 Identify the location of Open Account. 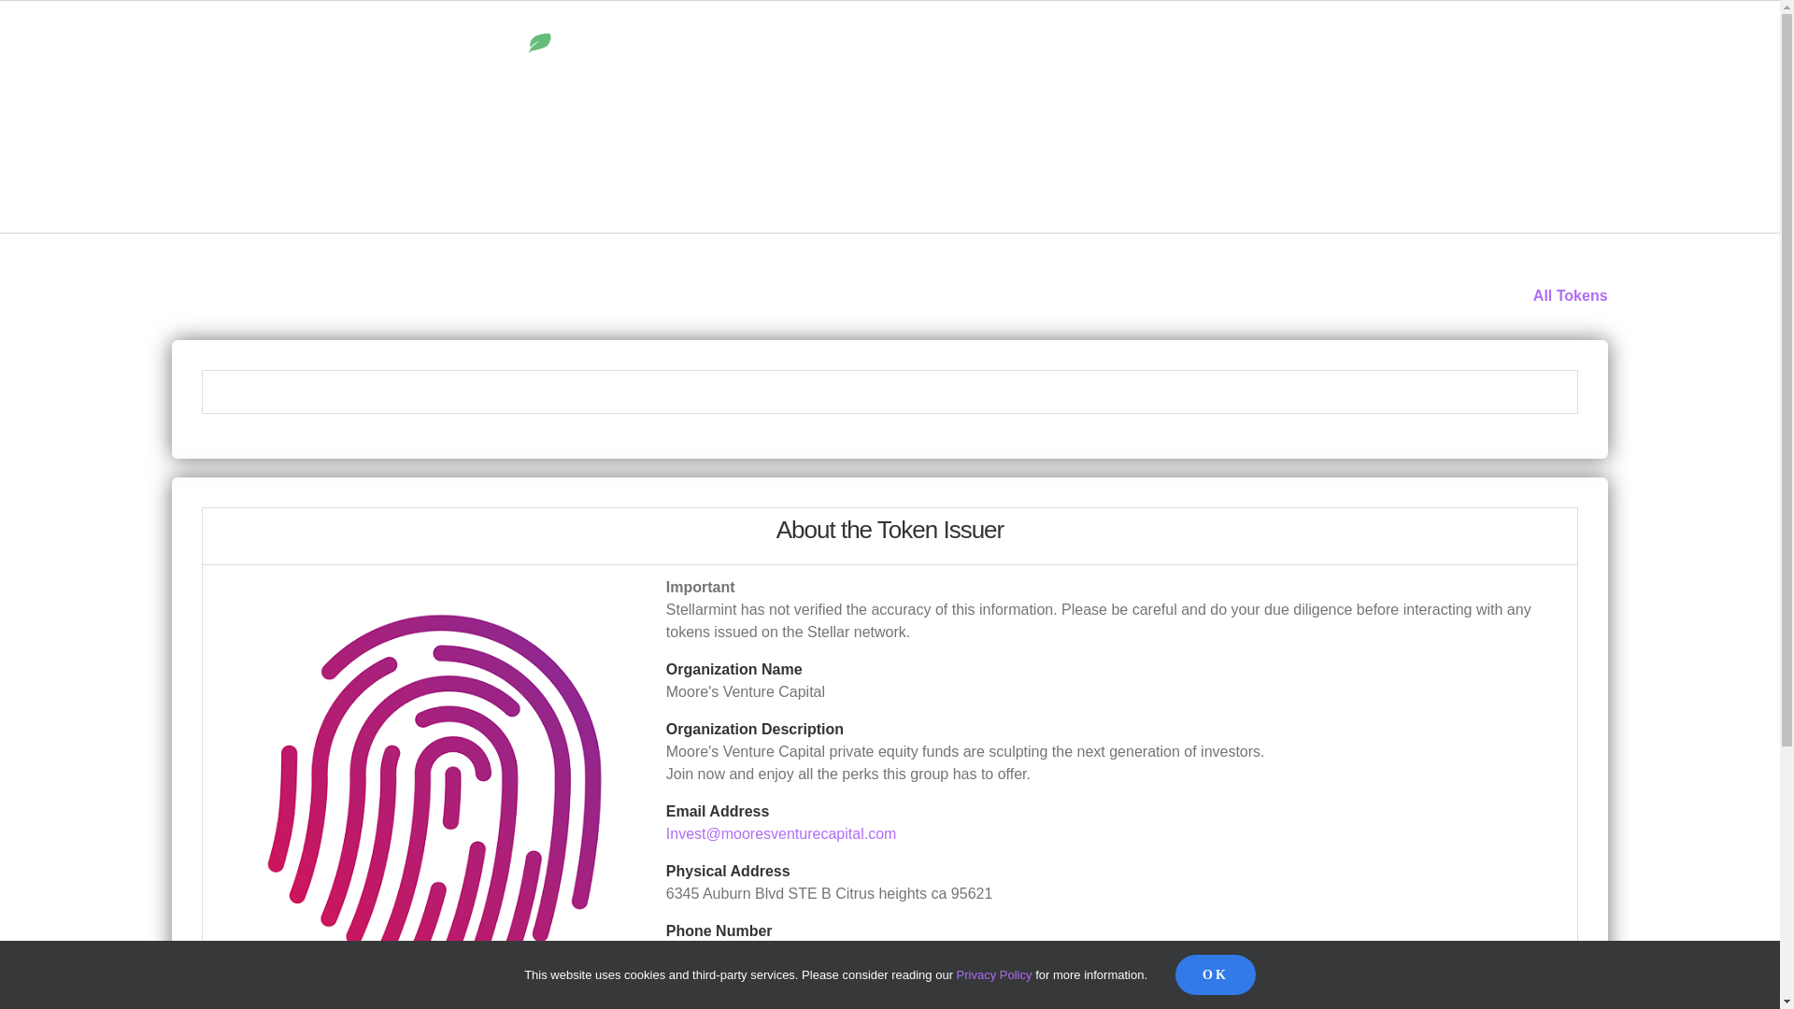
(1218, 56).